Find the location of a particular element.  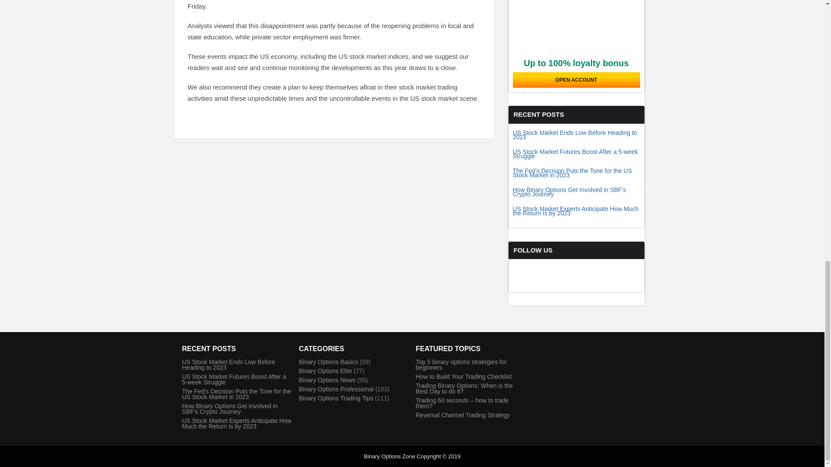

Follow us on Facebook is located at coordinates (529, 287).